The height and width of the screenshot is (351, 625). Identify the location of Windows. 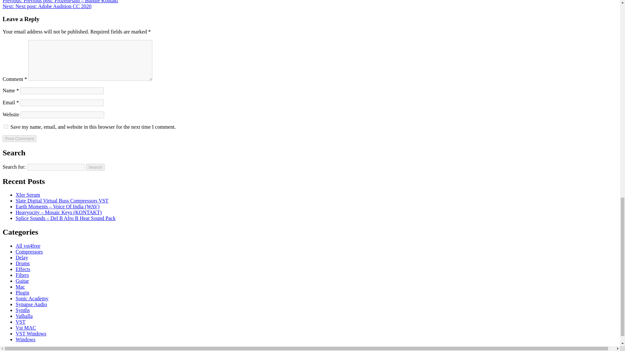
(25, 339).